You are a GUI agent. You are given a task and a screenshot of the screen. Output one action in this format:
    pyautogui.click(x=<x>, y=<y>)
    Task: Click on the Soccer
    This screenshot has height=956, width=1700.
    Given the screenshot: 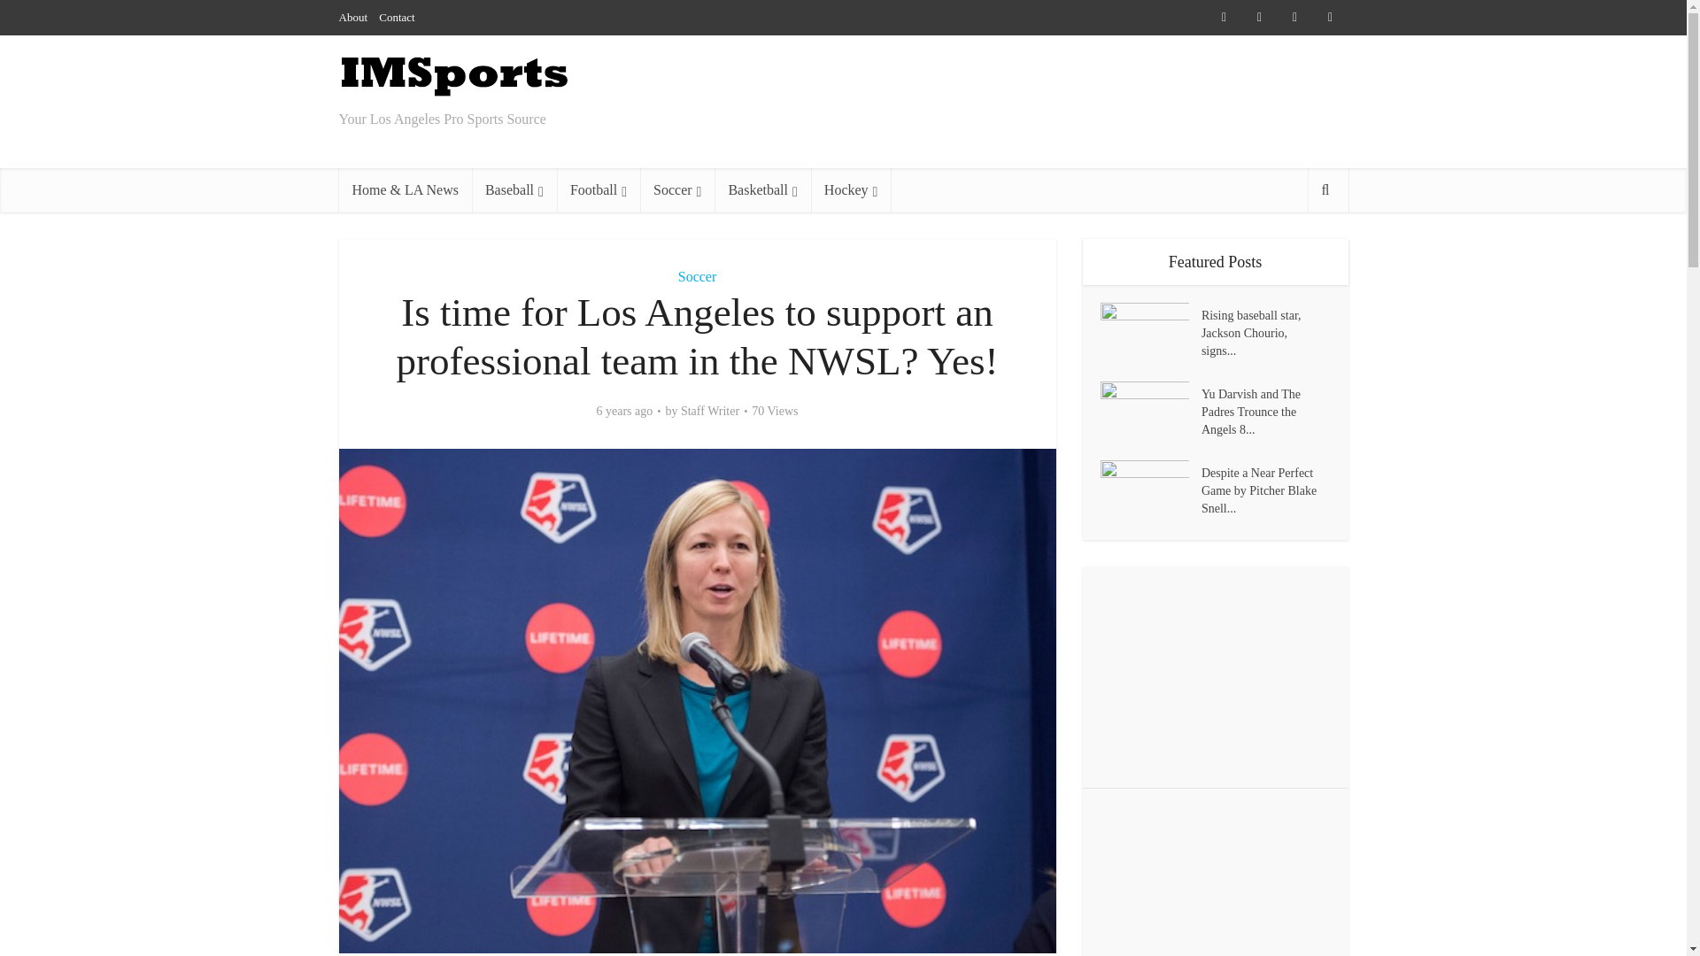 What is the action you would take?
    pyautogui.click(x=676, y=189)
    